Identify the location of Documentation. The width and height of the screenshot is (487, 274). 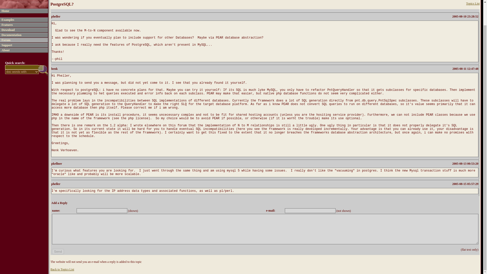
(11, 35).